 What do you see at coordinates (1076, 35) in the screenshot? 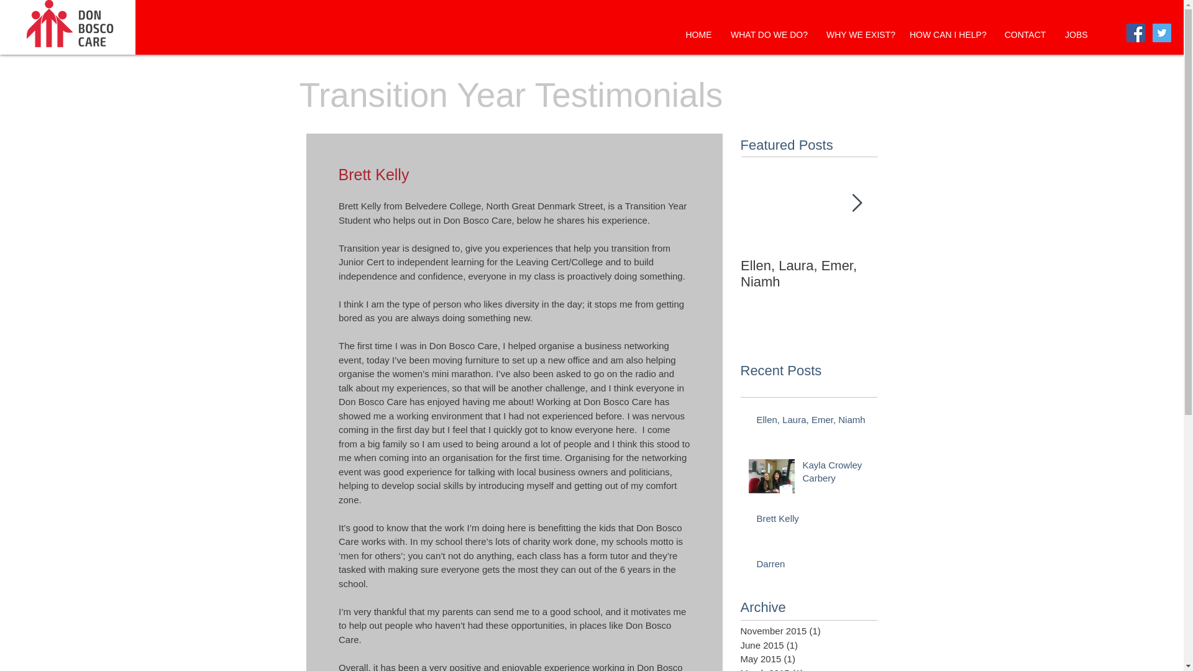
I see `JOBS` at bounding box center [1076, 35].